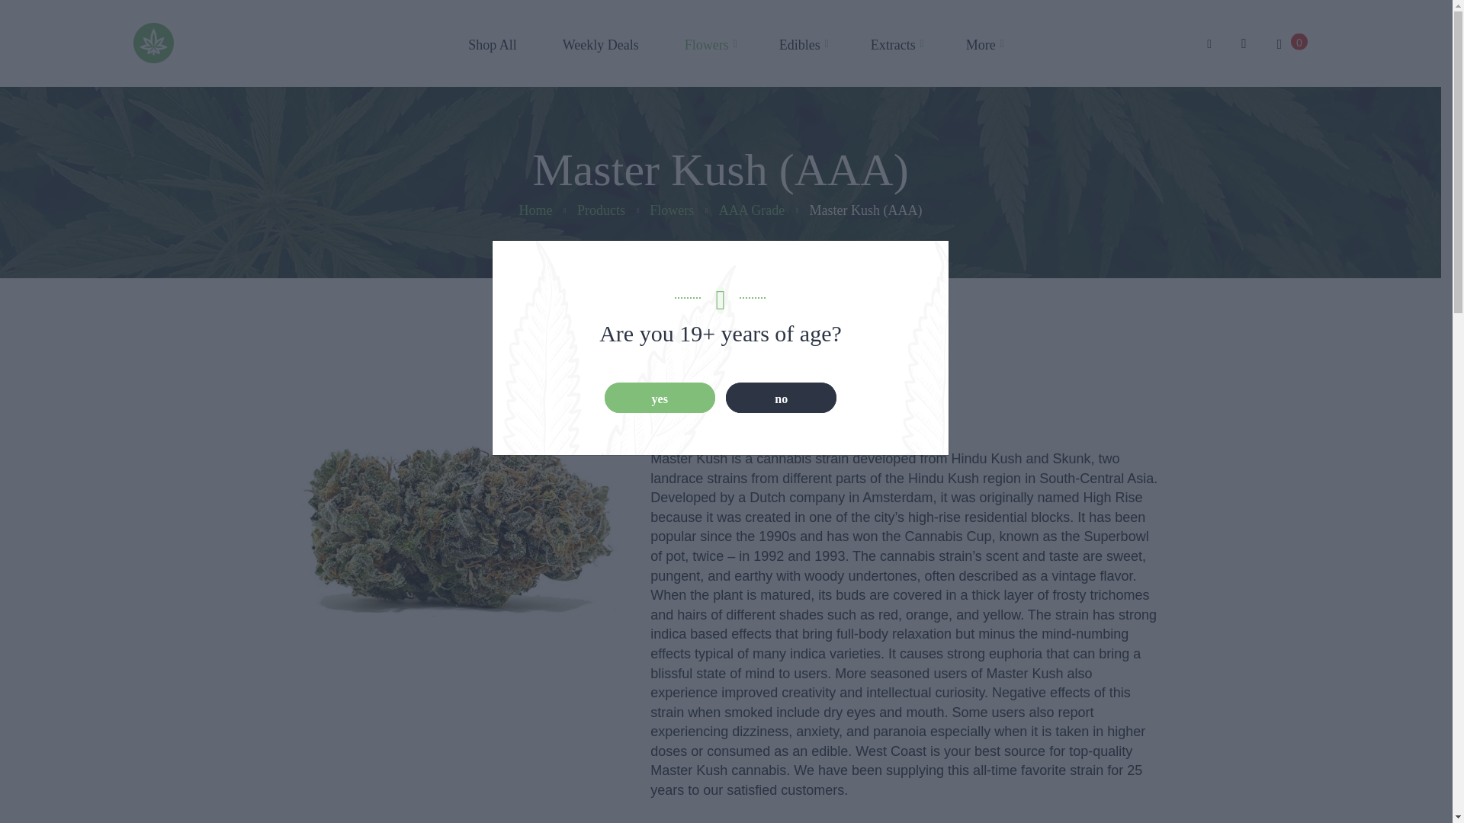 The height and width of the screenshot is (823, 1464). What do you see at coordinates (968, 46) in the screenshot?
I see `More` at bounding box center [968, 46].